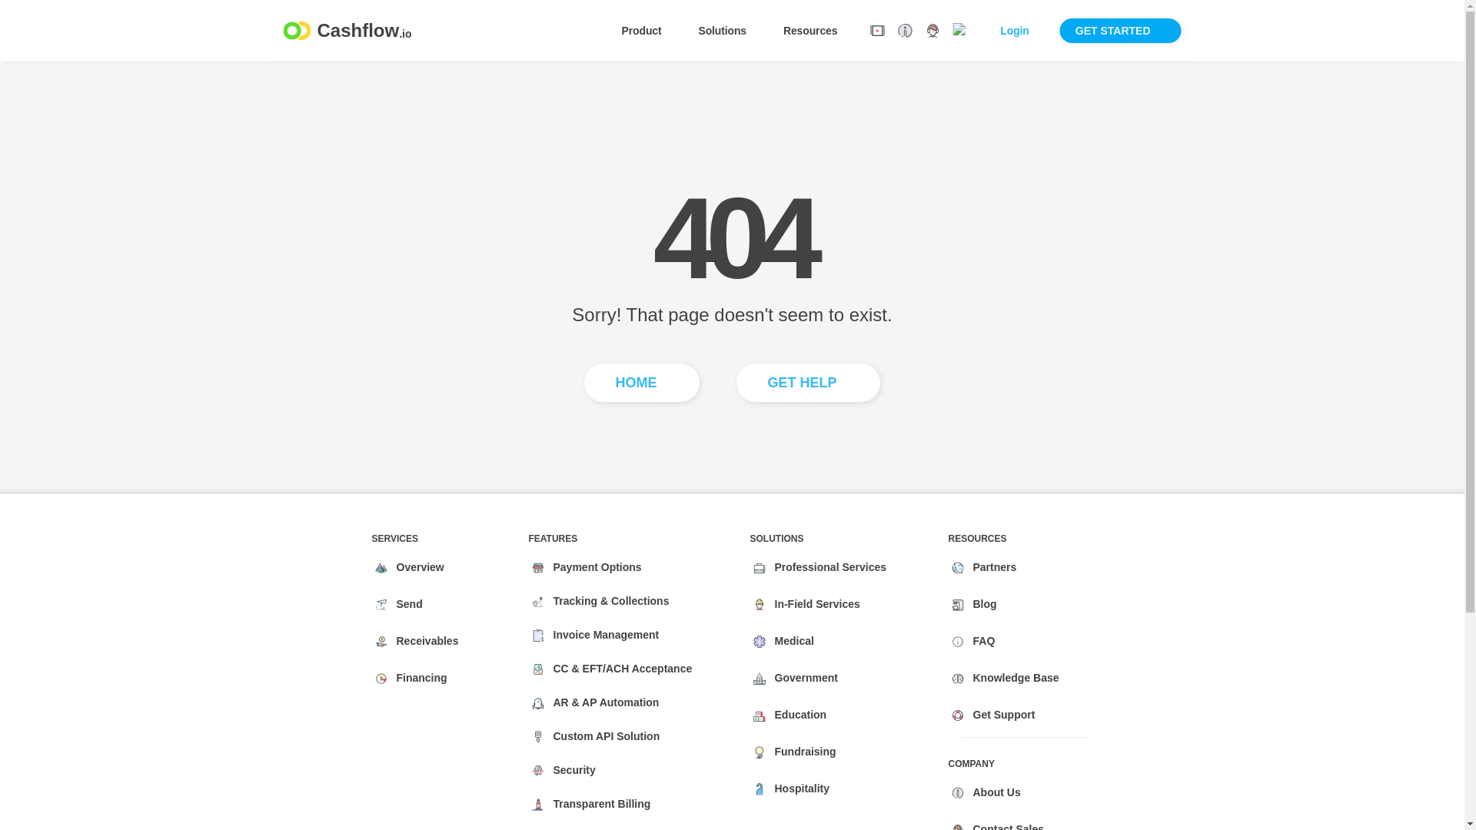 The height and width of the screenshot is (830, 1476). Describe the element at coordinates (406, 604) in the screenshot. I see `Login` at that location.